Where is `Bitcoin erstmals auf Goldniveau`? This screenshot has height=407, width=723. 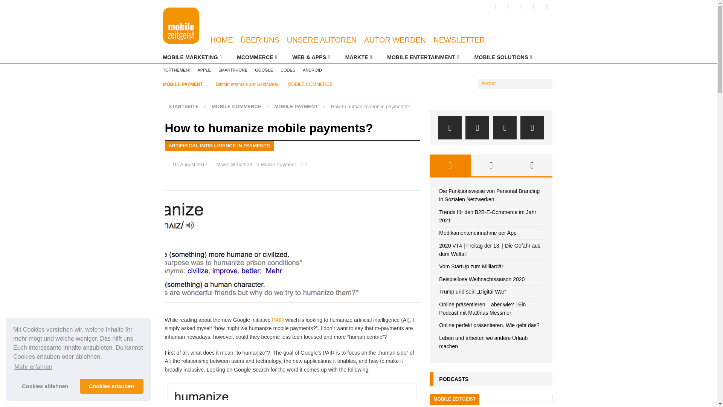
Bitcoin erstmals auf Goldniveau is located at coordinates (316, 84).